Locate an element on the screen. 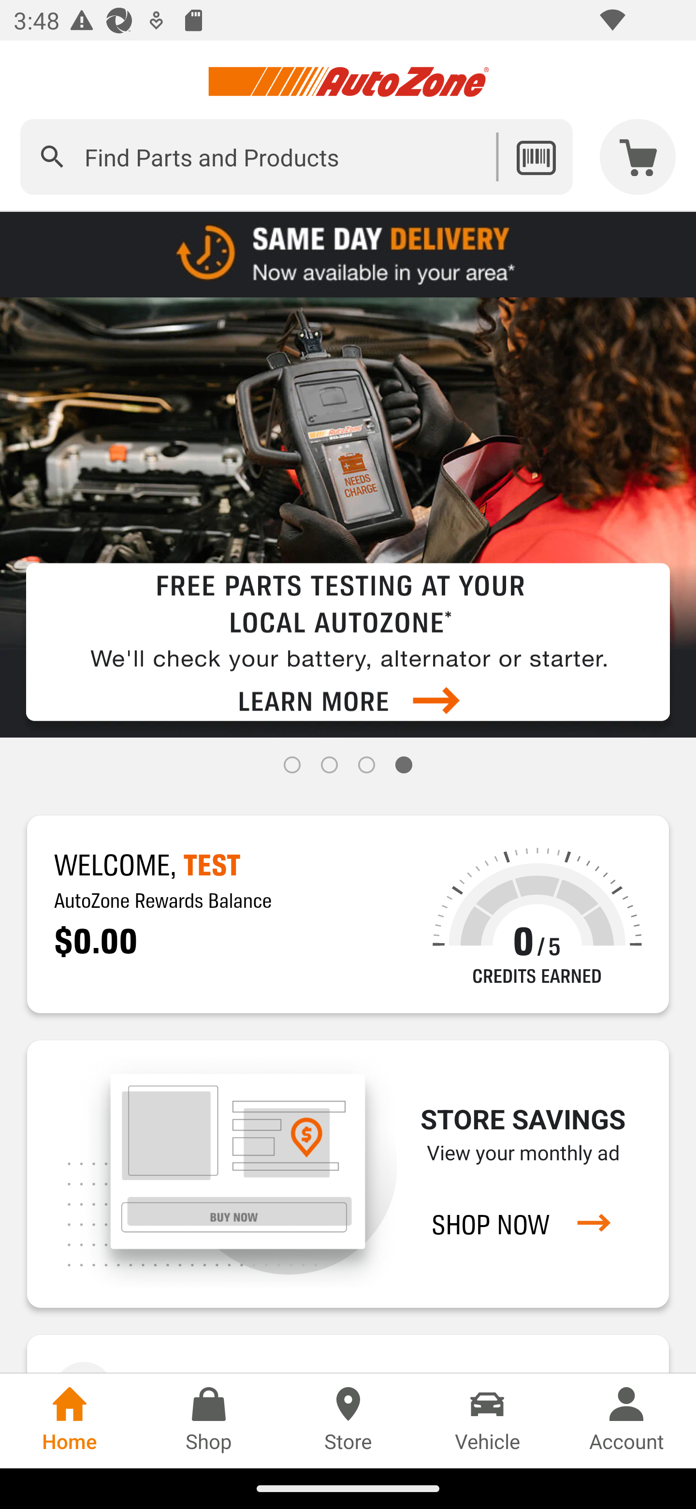  Shop is located at coordinates (209, 1420).